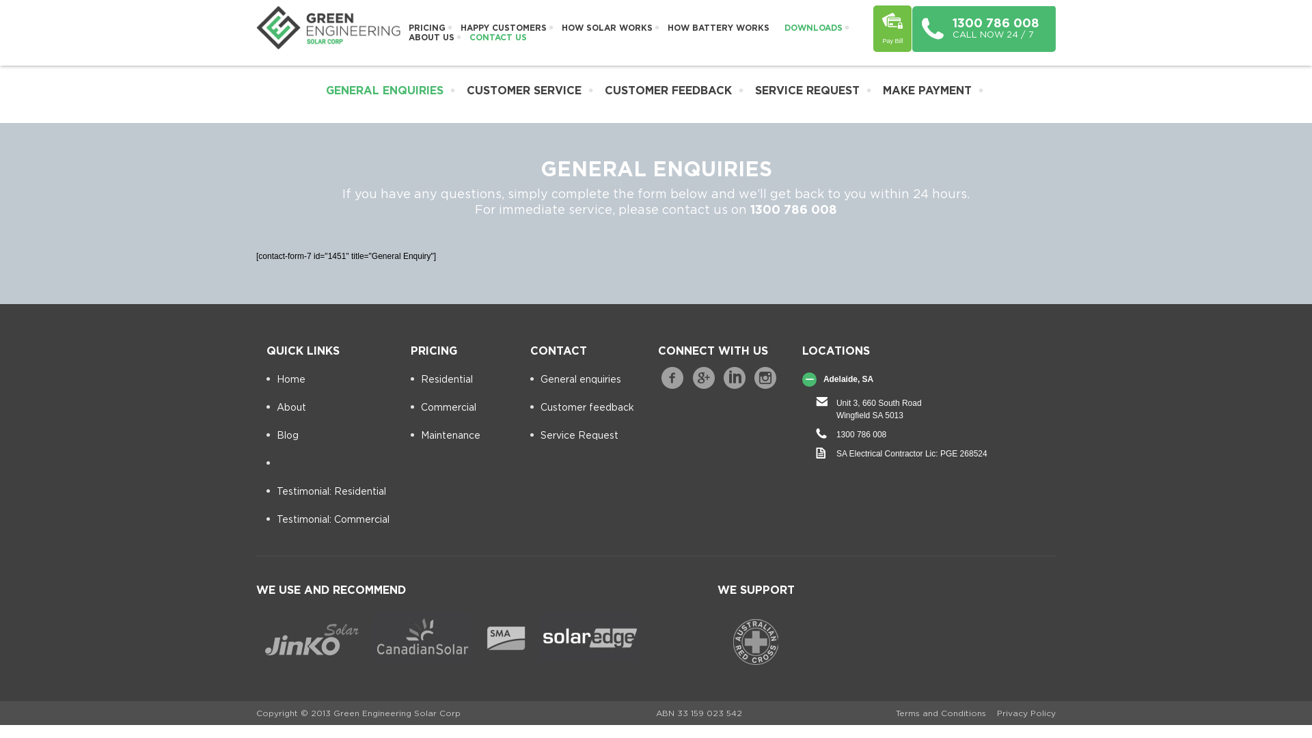 The width and height of the screenshot is (1312, 738). I want to click on Followe on linkedin, so click(735, 378).